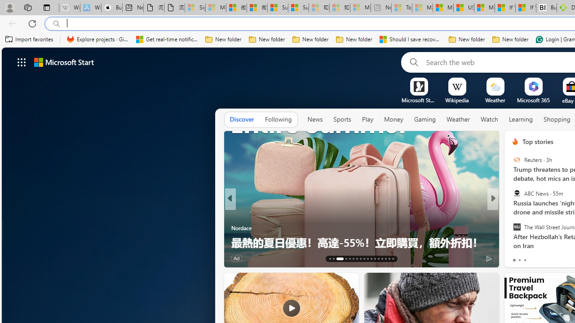  Describe the element at coordinates (557, 258) in the screenshot. I see `View comments 3 Comment` at that location.